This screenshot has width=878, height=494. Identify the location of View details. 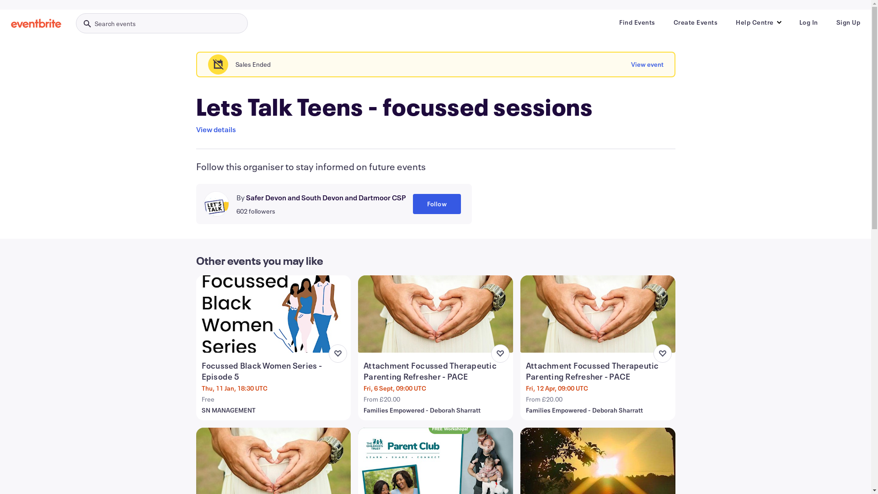
(216, 129).